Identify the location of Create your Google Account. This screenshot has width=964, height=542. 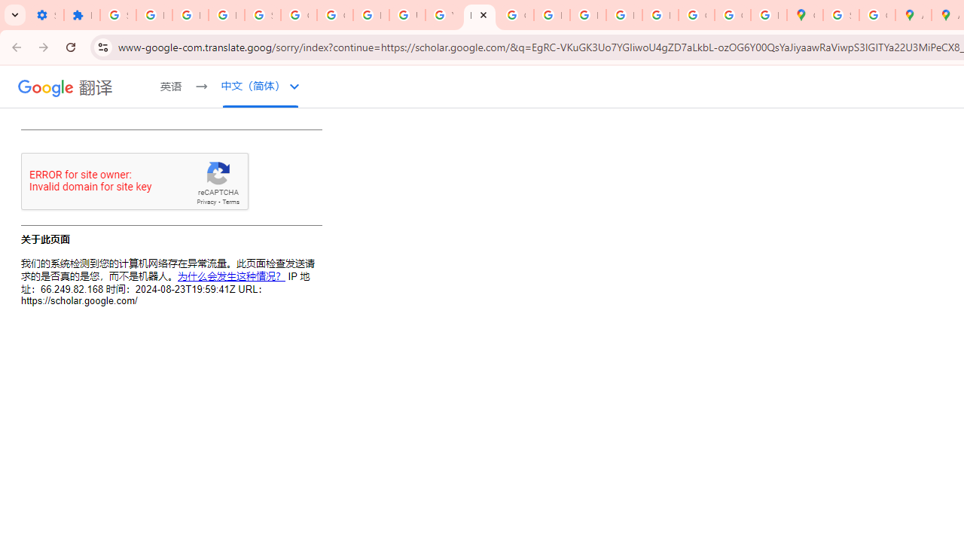
(877, 15).